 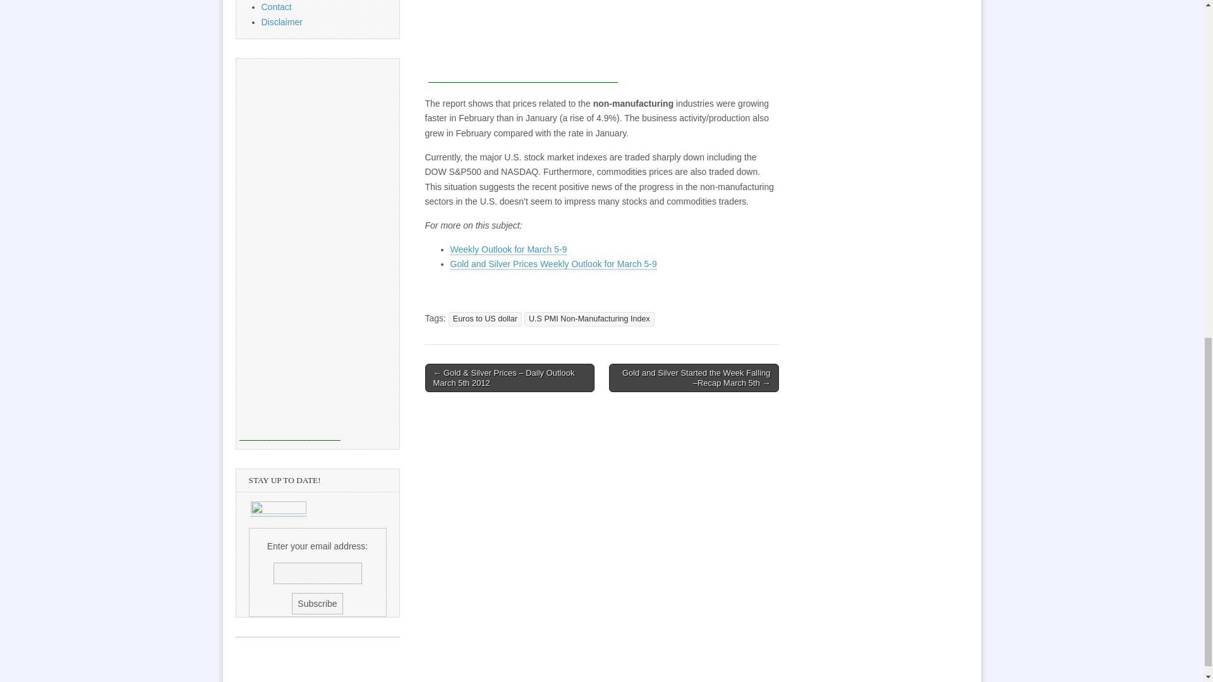 What do you see at coordinates (485, 319) in the screenshot?
I see `Euros to US dollar` at bounding box center [485, 319].